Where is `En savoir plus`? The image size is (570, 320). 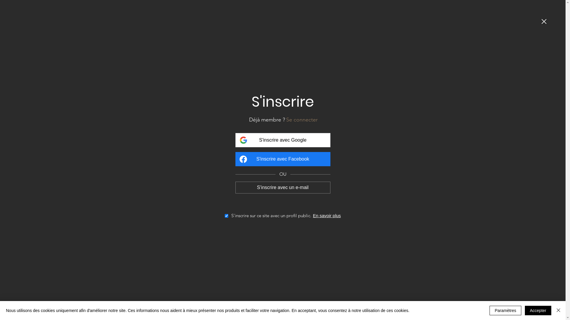 En savoir plus is located at coordinates (327, 216).